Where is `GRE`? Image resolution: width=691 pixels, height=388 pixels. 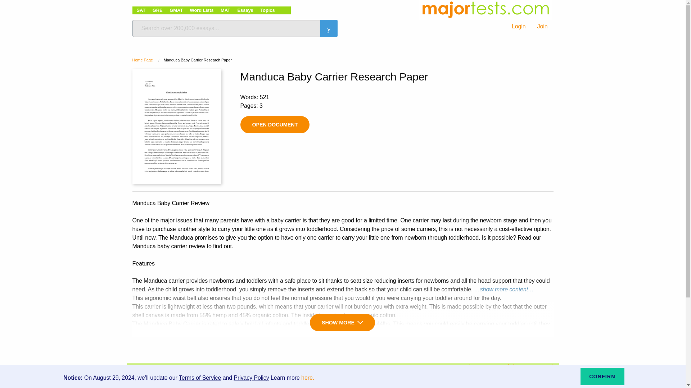
GRE is located at coordinates (158, 10).